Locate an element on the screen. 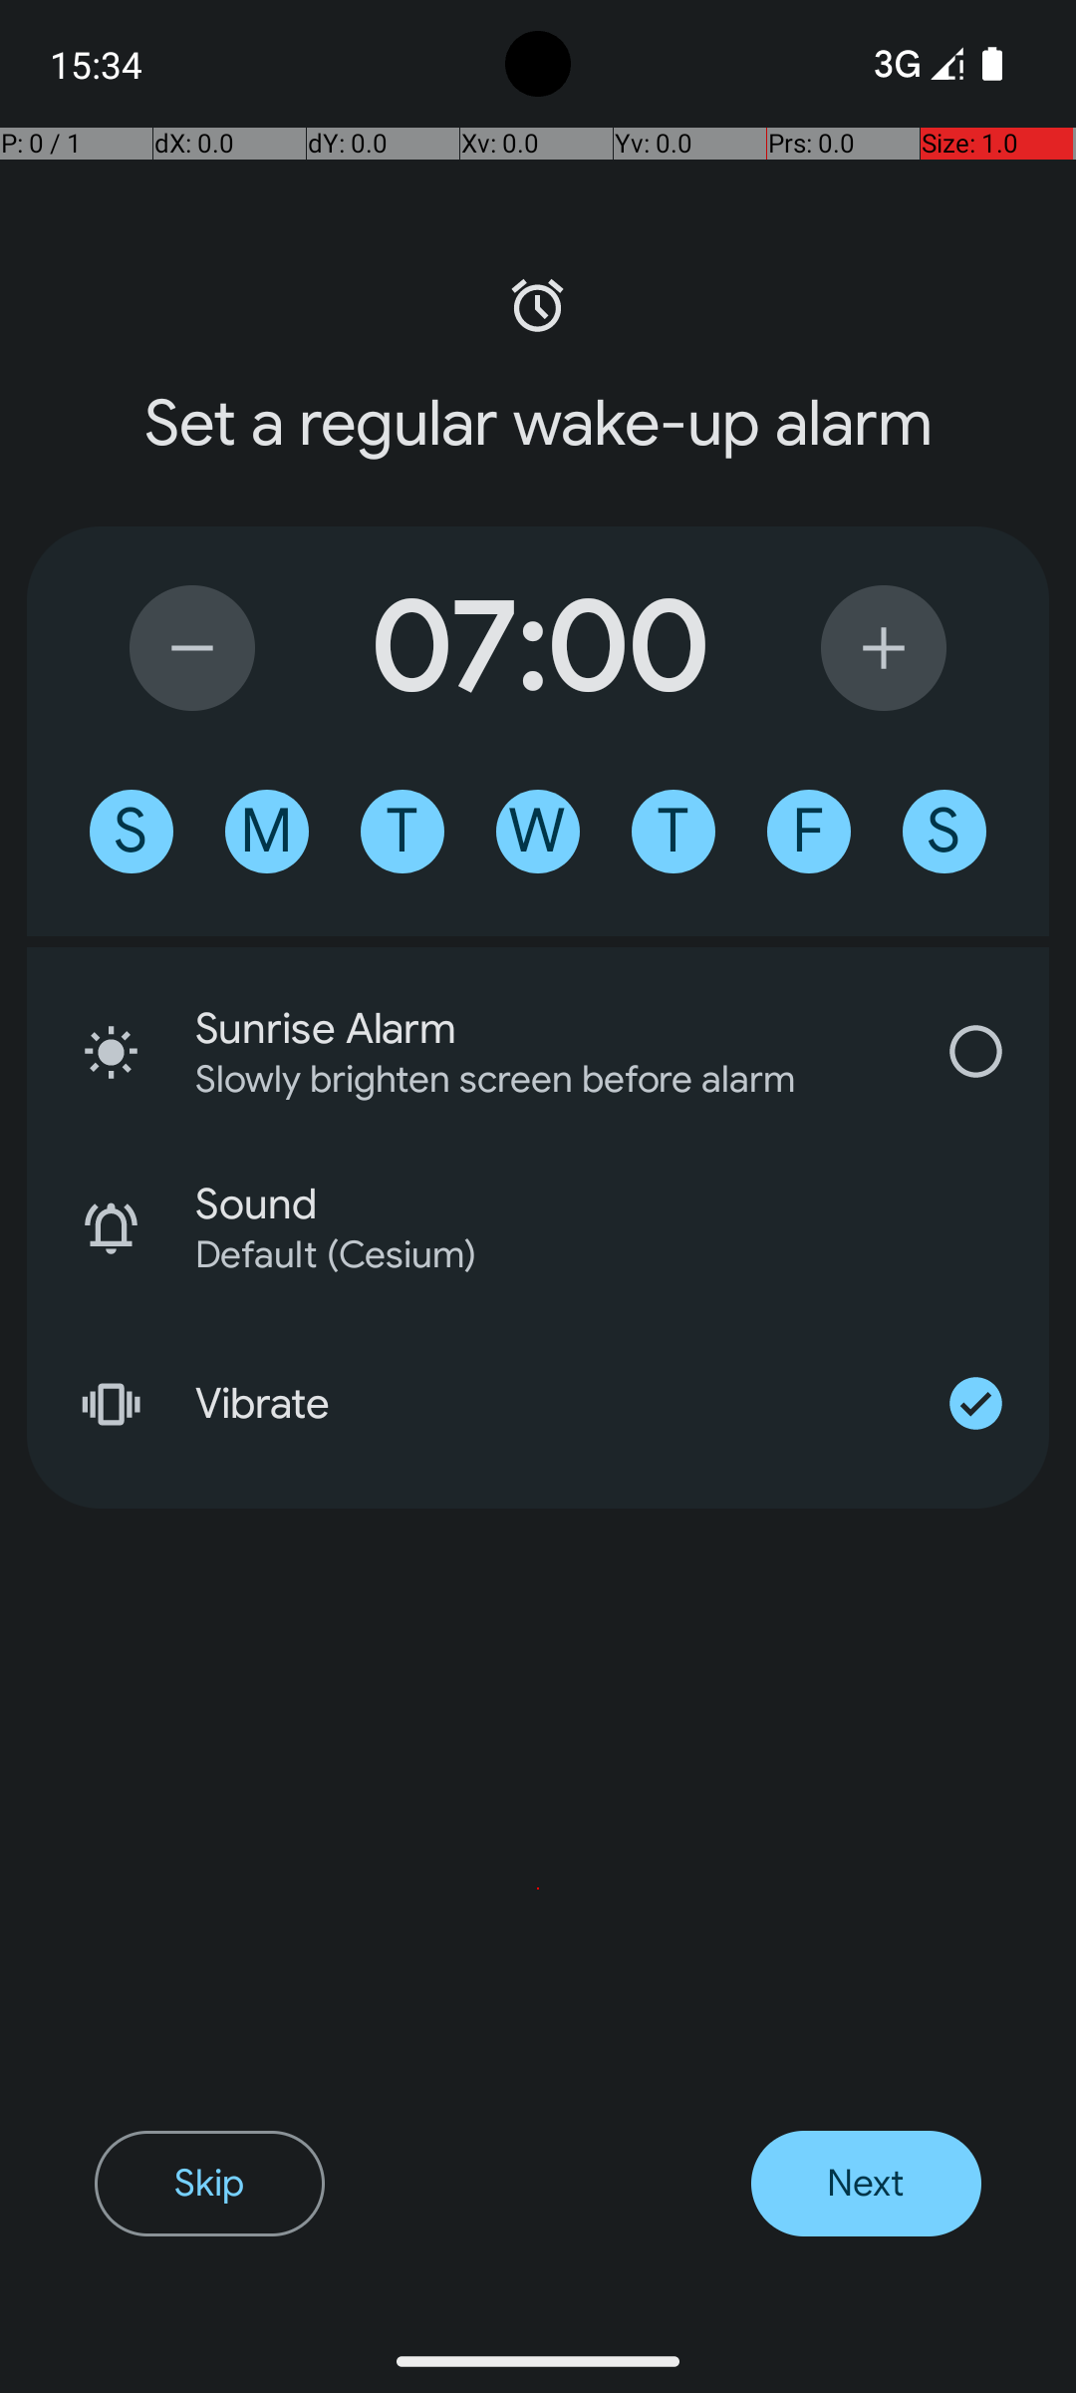 The image size is (1076, 2393). F is located at coordinates (809, 832).